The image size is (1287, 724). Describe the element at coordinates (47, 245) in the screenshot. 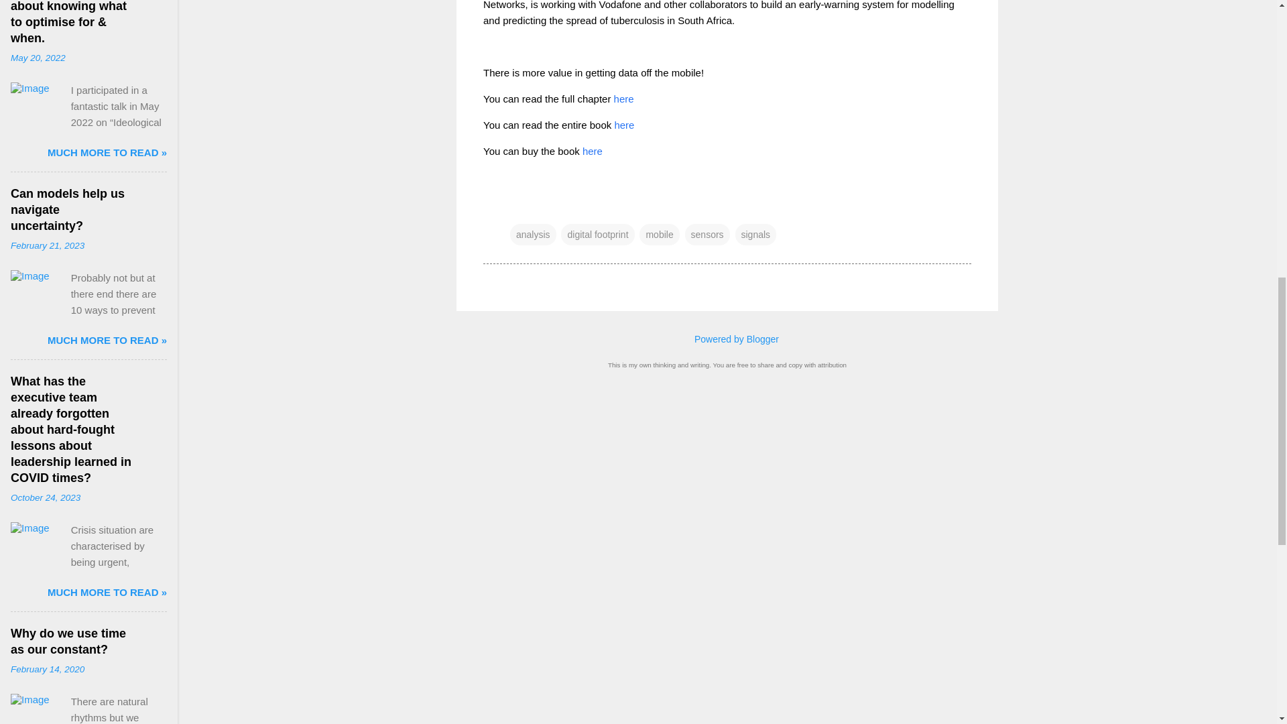

I see `February 21, 2023` at that location.